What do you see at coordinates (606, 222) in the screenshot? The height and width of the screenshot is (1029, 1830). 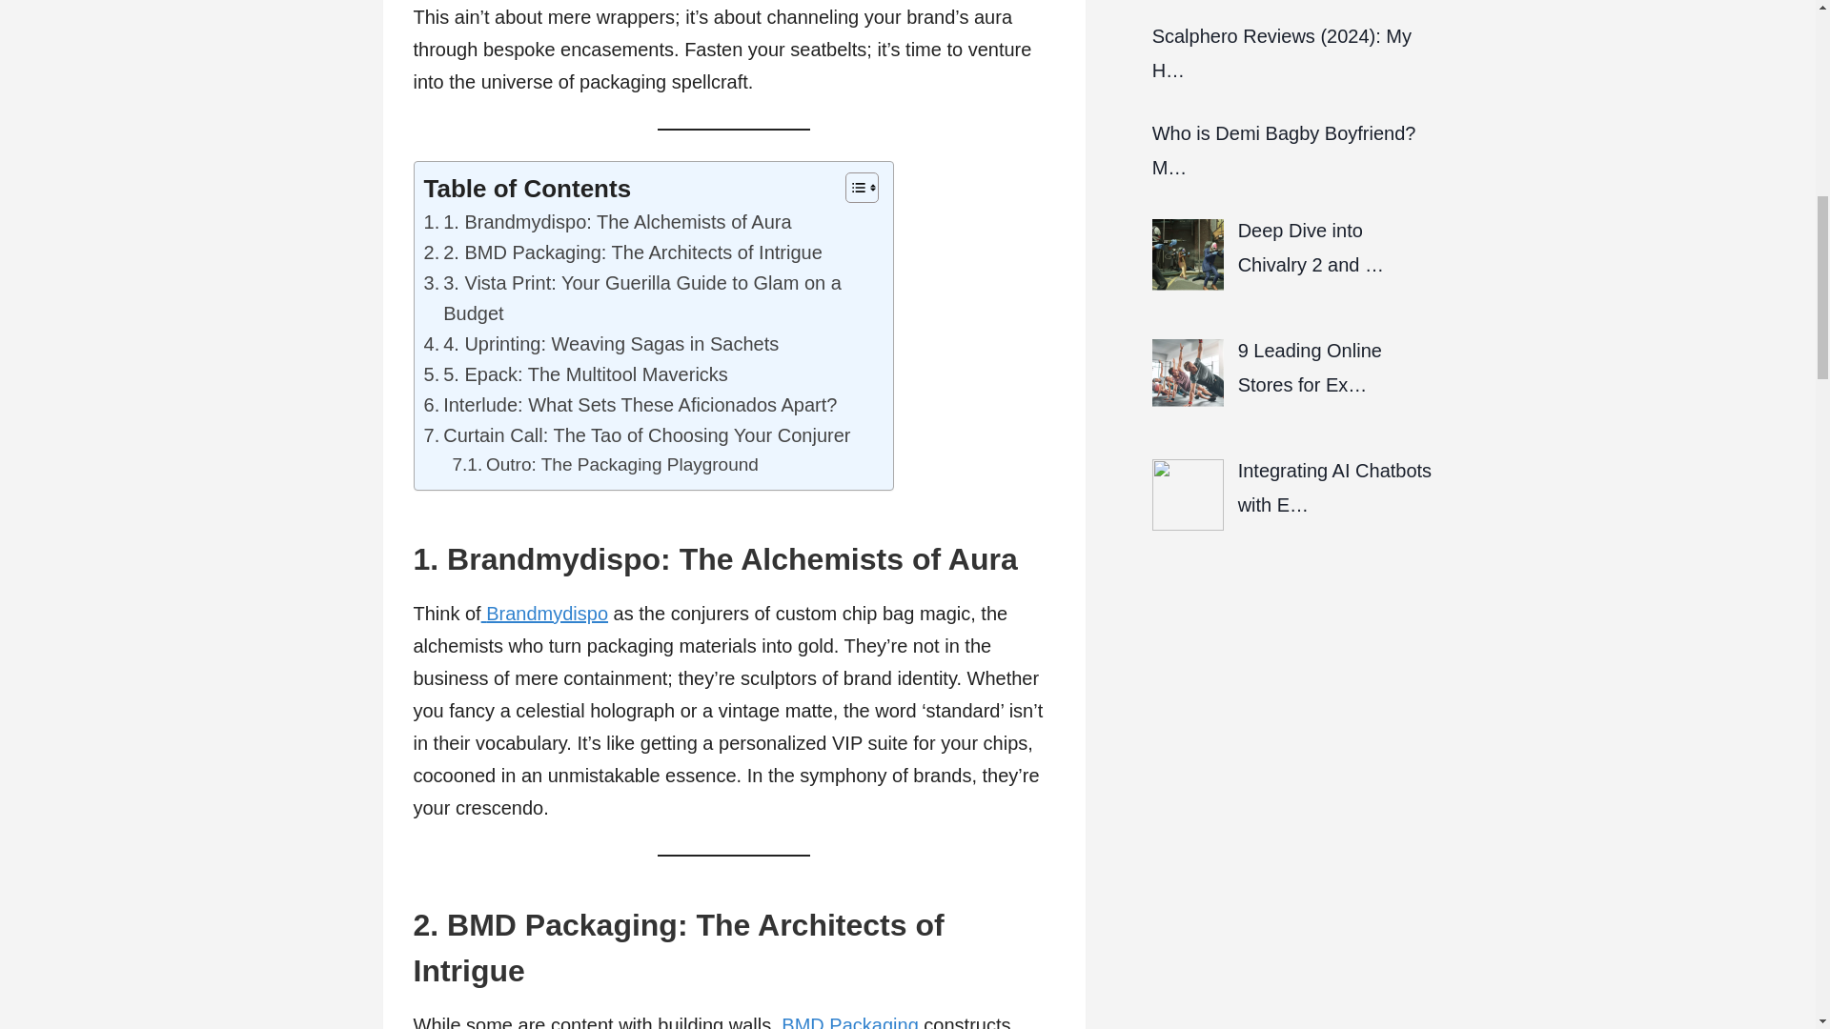 I see `1. Brandmydispo: The Alchemists of Aura` at bounding box center [606, 222].